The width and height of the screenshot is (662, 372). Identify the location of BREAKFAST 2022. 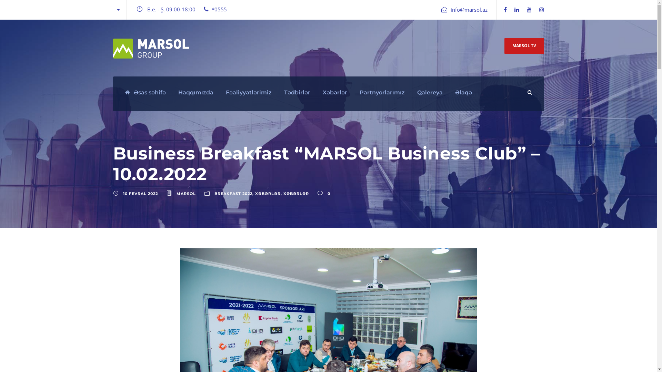
(233, 194).